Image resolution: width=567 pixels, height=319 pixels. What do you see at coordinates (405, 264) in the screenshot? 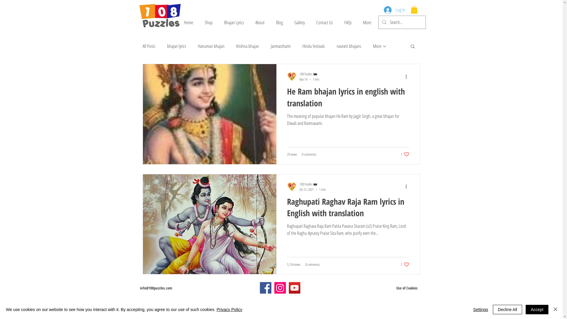
I see `2 likes. Post not marked as liked
2` at bounding box center [405, 264].